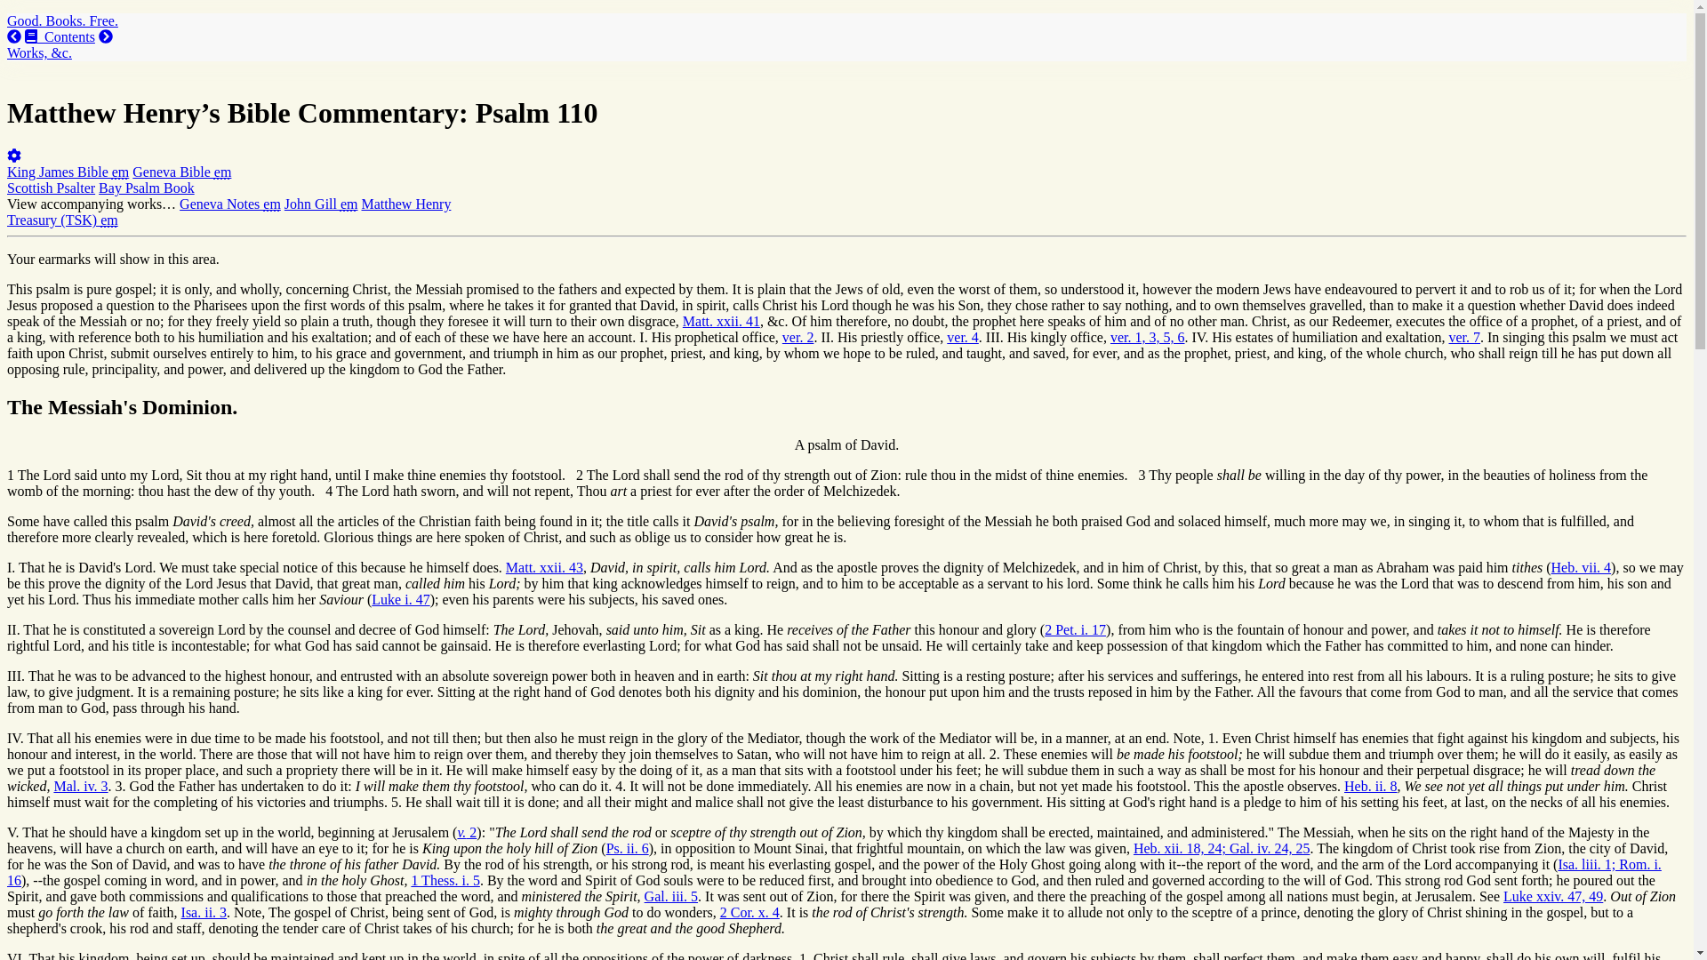 The image size is (1707, 960). Describe the element at coordinates (105, 36) in the screenshot. I see `Next Chapter` at that location.